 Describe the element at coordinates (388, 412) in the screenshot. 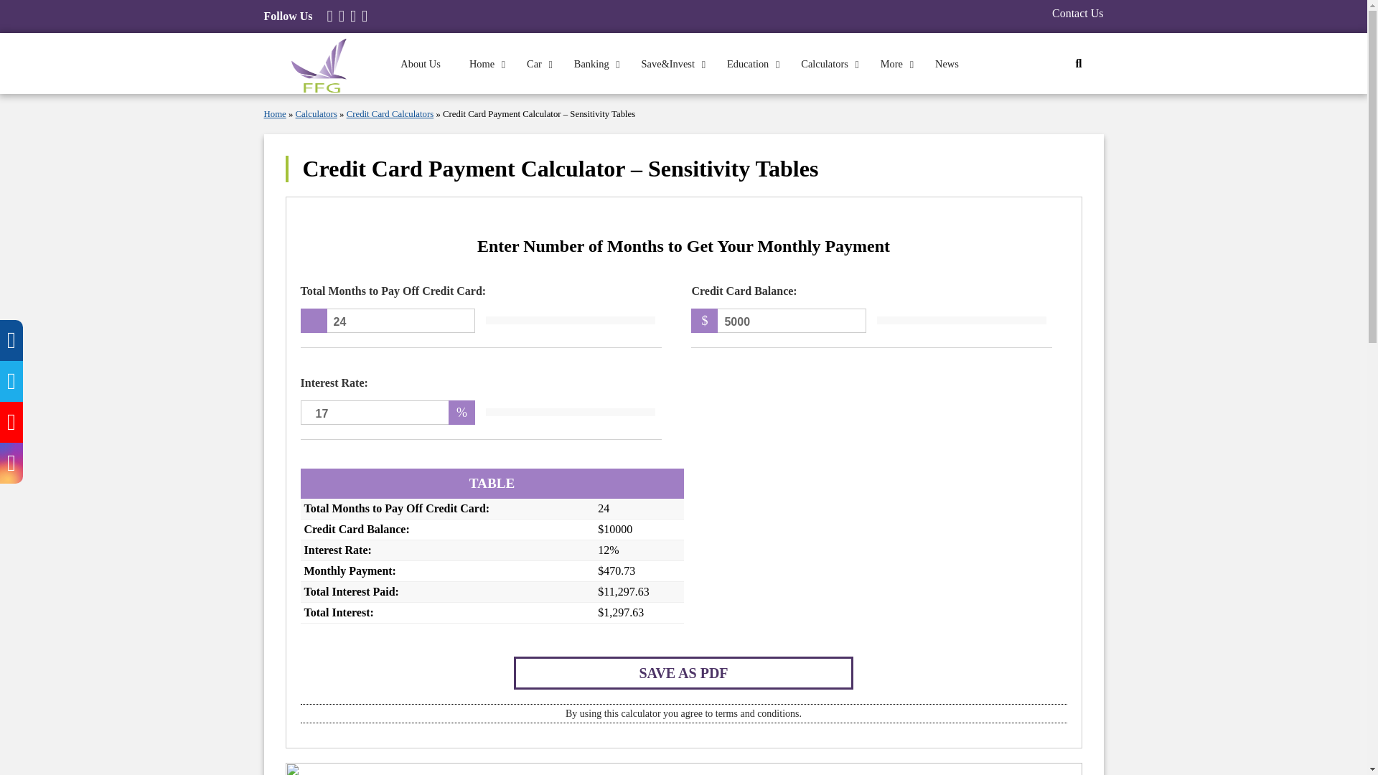

I see `17` at that location.